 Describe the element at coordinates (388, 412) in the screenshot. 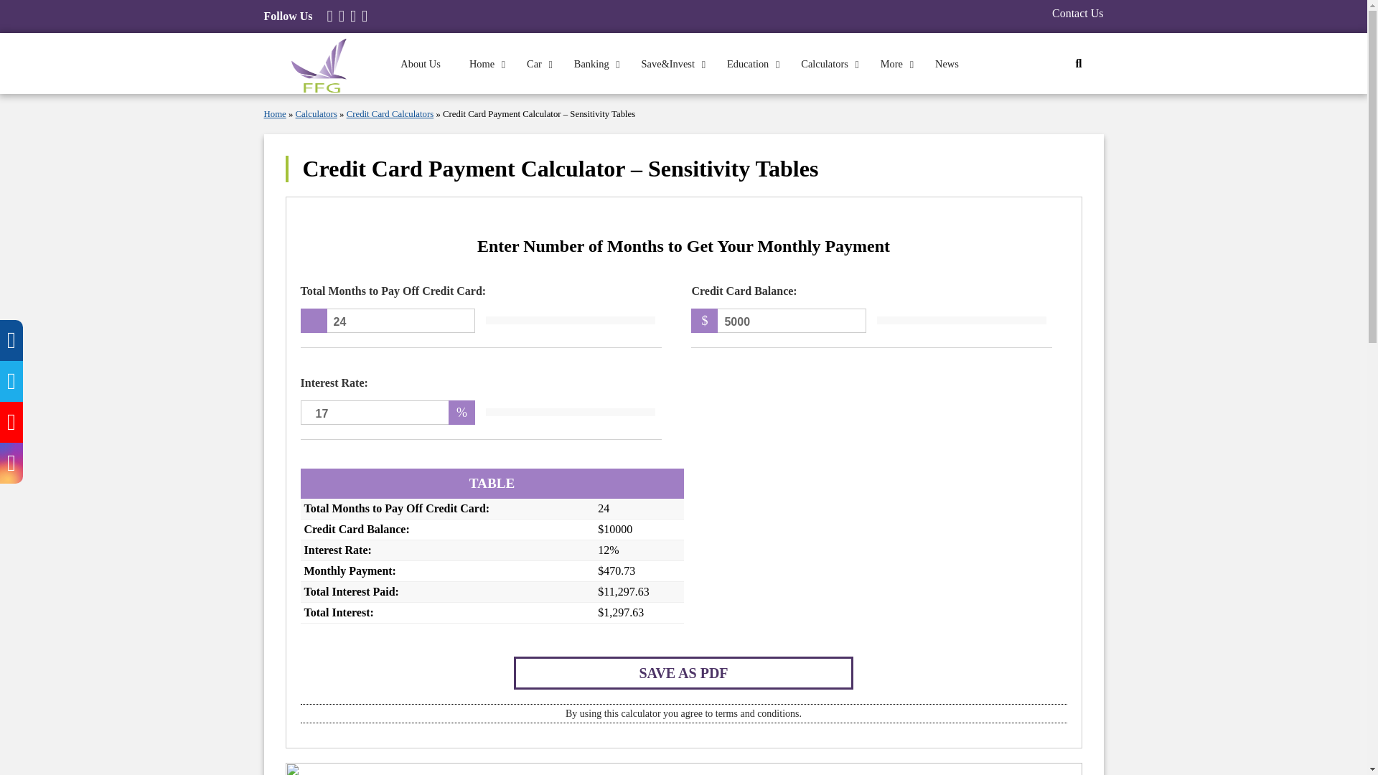

I see `17` at that location.